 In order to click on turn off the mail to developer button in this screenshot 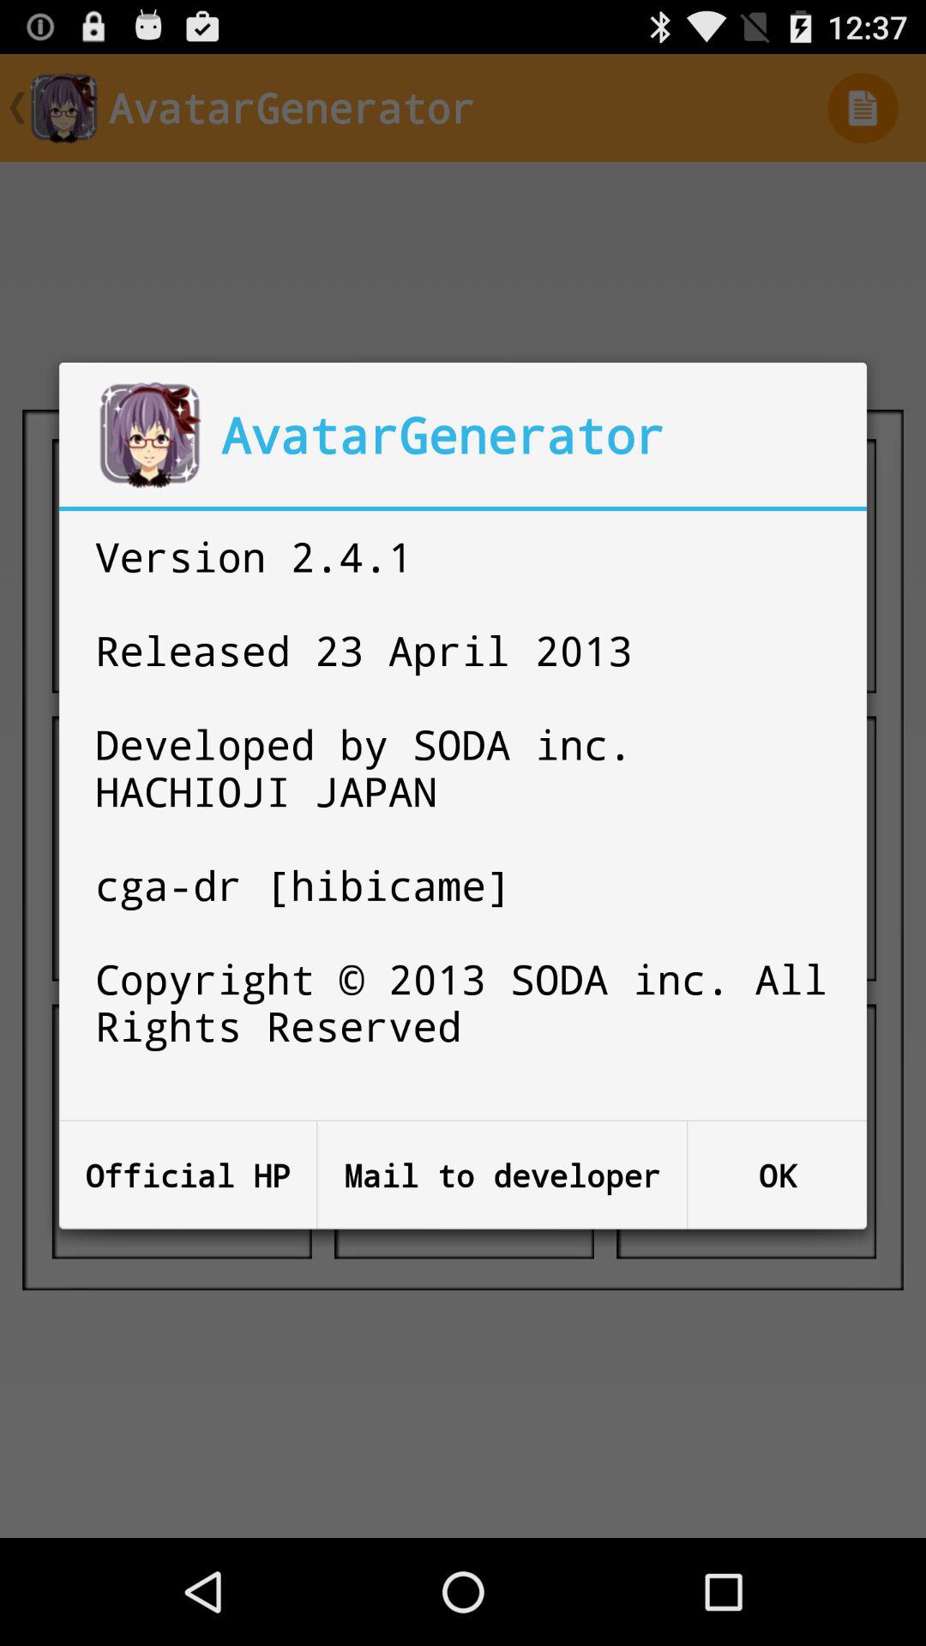, I will do `click(502, 1174)`.